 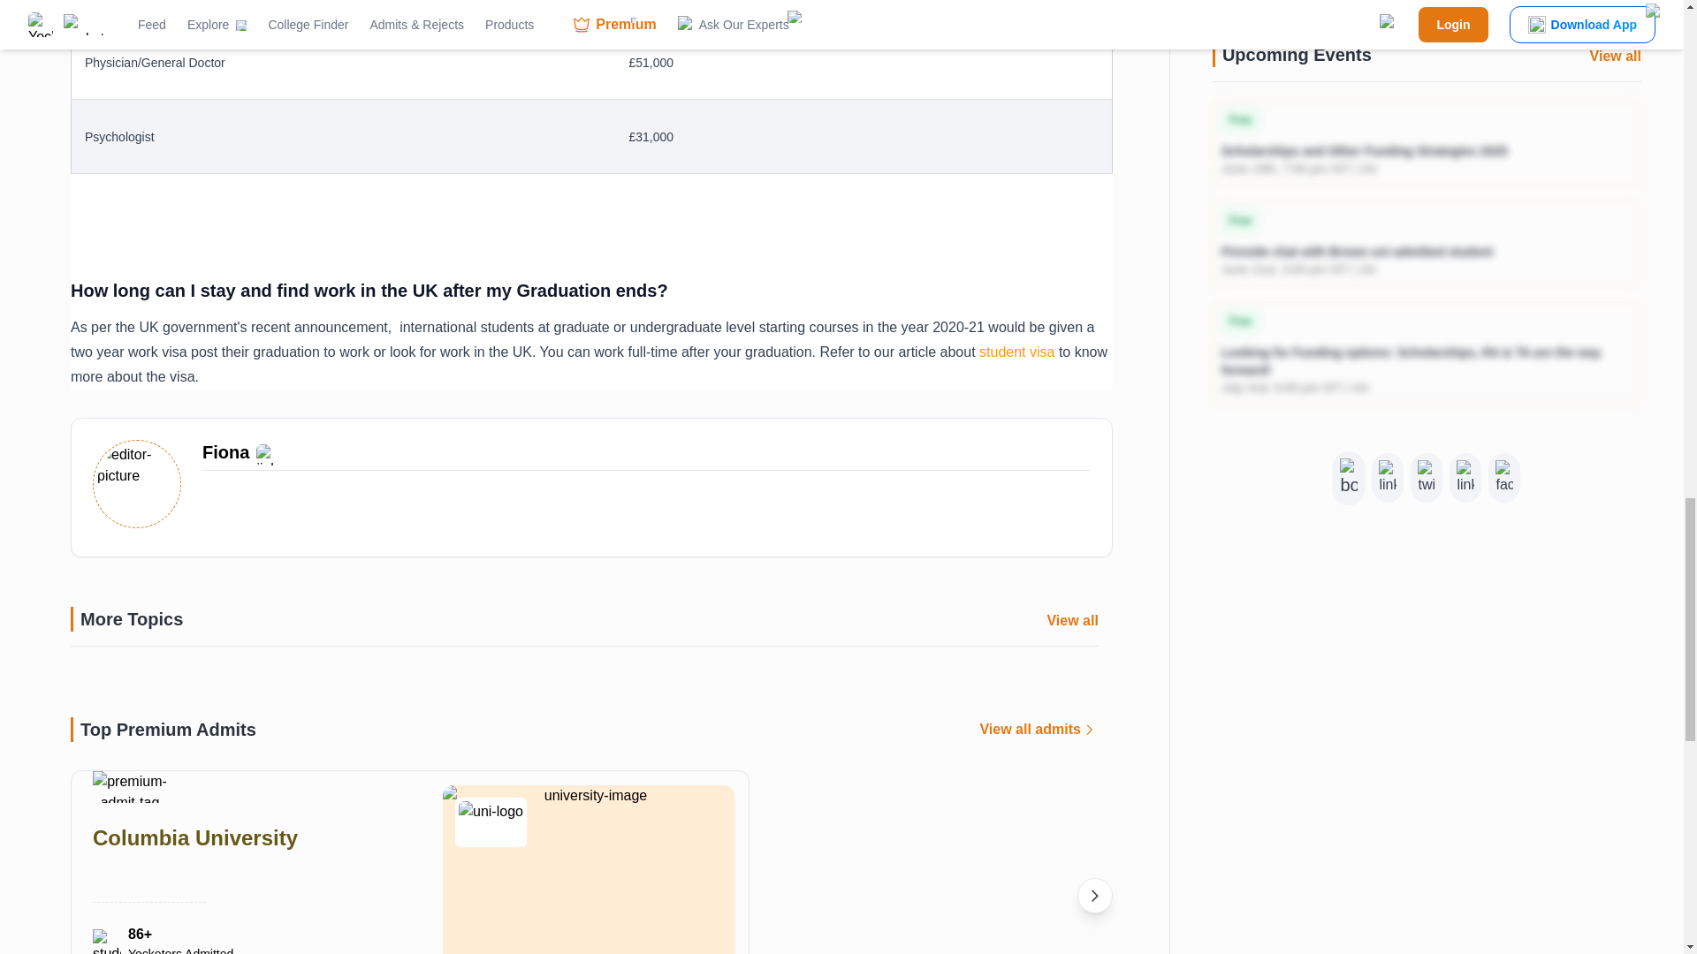 What do you see at coordinates (225, 454) in the screenshot?
I see `Fiona` at bounding box center [225, 454].